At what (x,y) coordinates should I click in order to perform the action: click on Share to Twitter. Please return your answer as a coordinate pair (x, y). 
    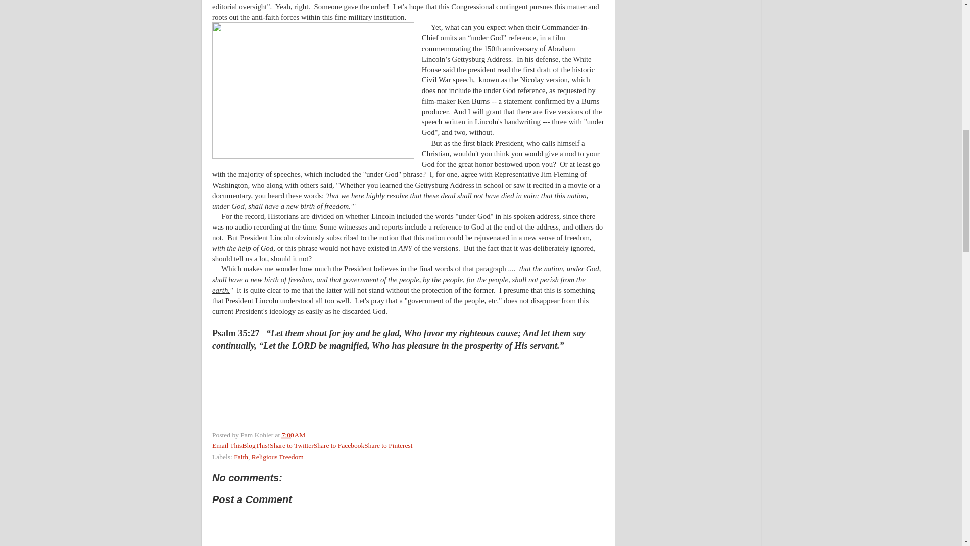
    Looking at the image, I should click on (291, 445).